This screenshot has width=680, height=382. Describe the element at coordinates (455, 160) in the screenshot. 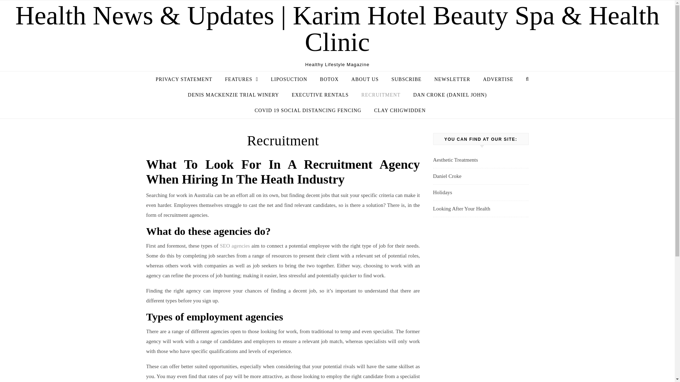

I see `Aesthetic Treatments` at that location.